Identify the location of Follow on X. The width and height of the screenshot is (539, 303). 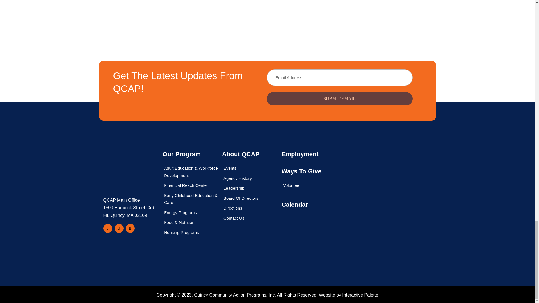
(130, 228).